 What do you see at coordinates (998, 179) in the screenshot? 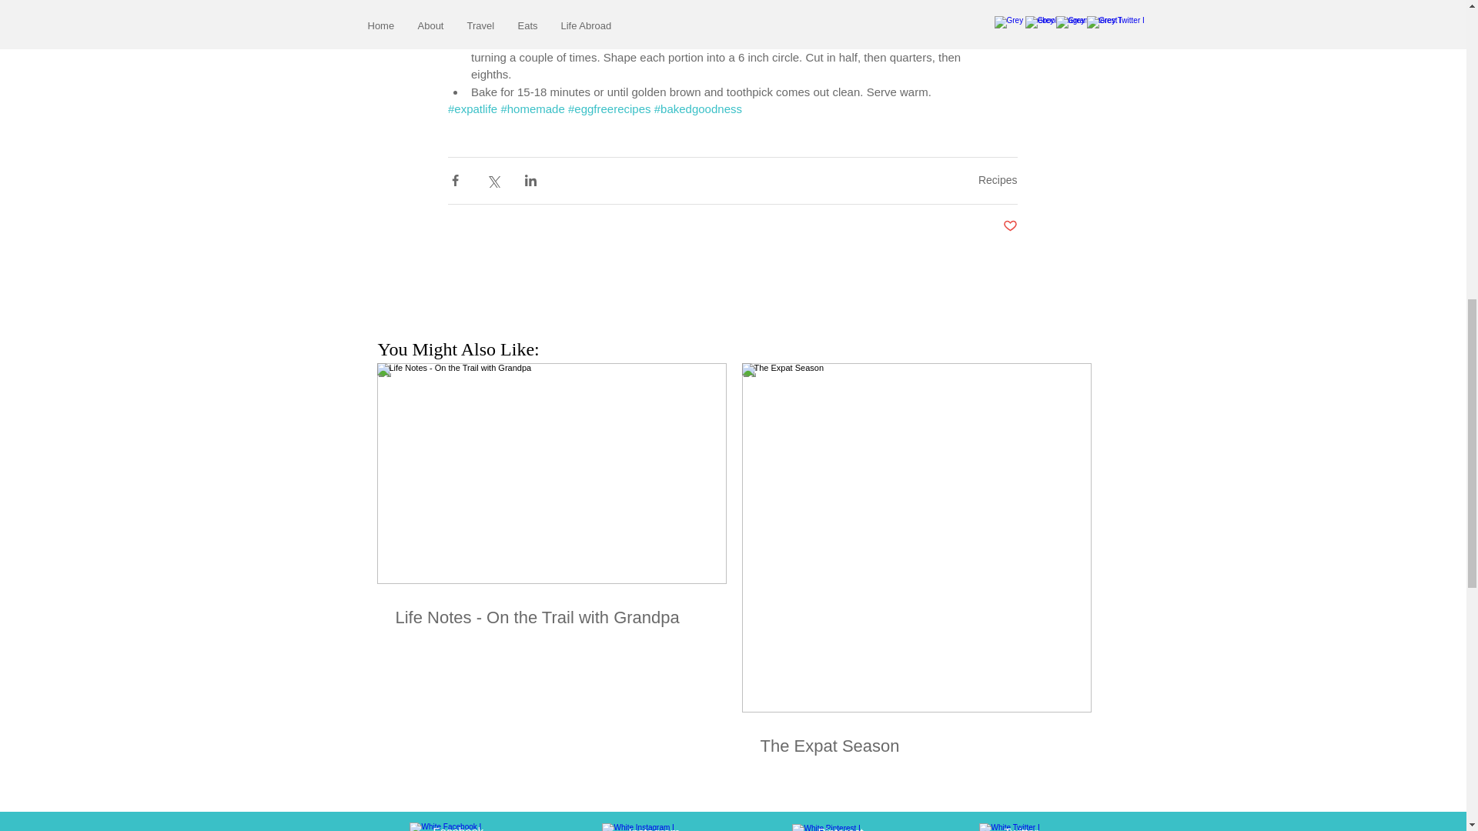
I see `Recipes` at bounding box center [998, 179].